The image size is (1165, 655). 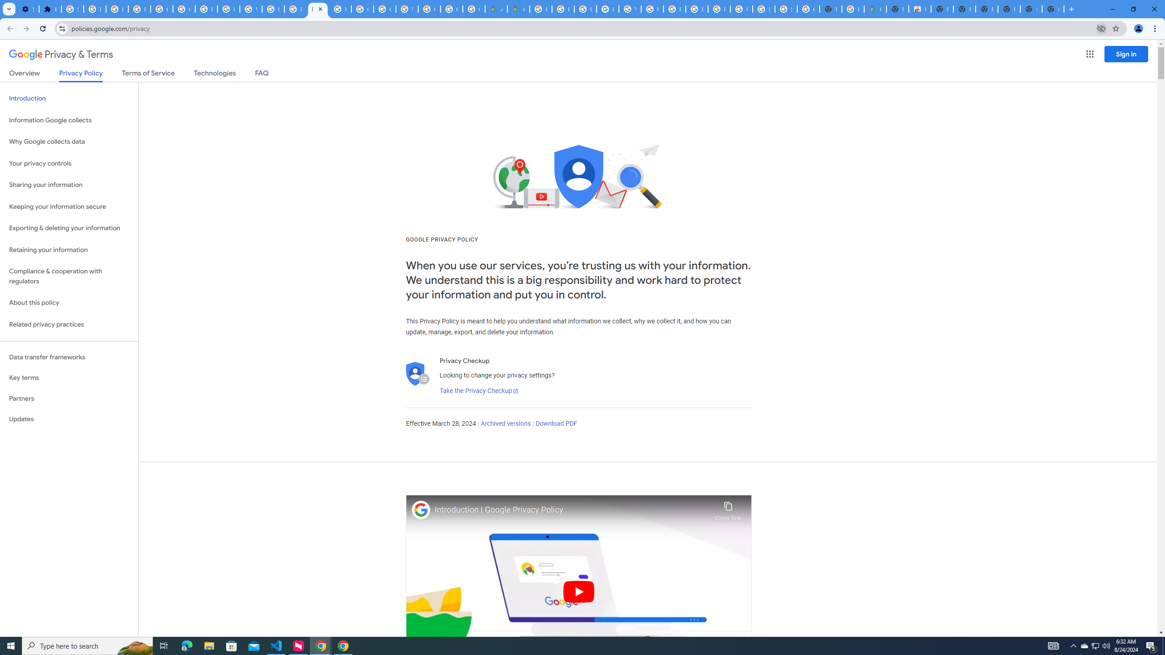 What do you see at coordinates (572, 510) in the screenshot?
I see `Introduction | Google Privacy Policy` at bounding box center [572, 510].